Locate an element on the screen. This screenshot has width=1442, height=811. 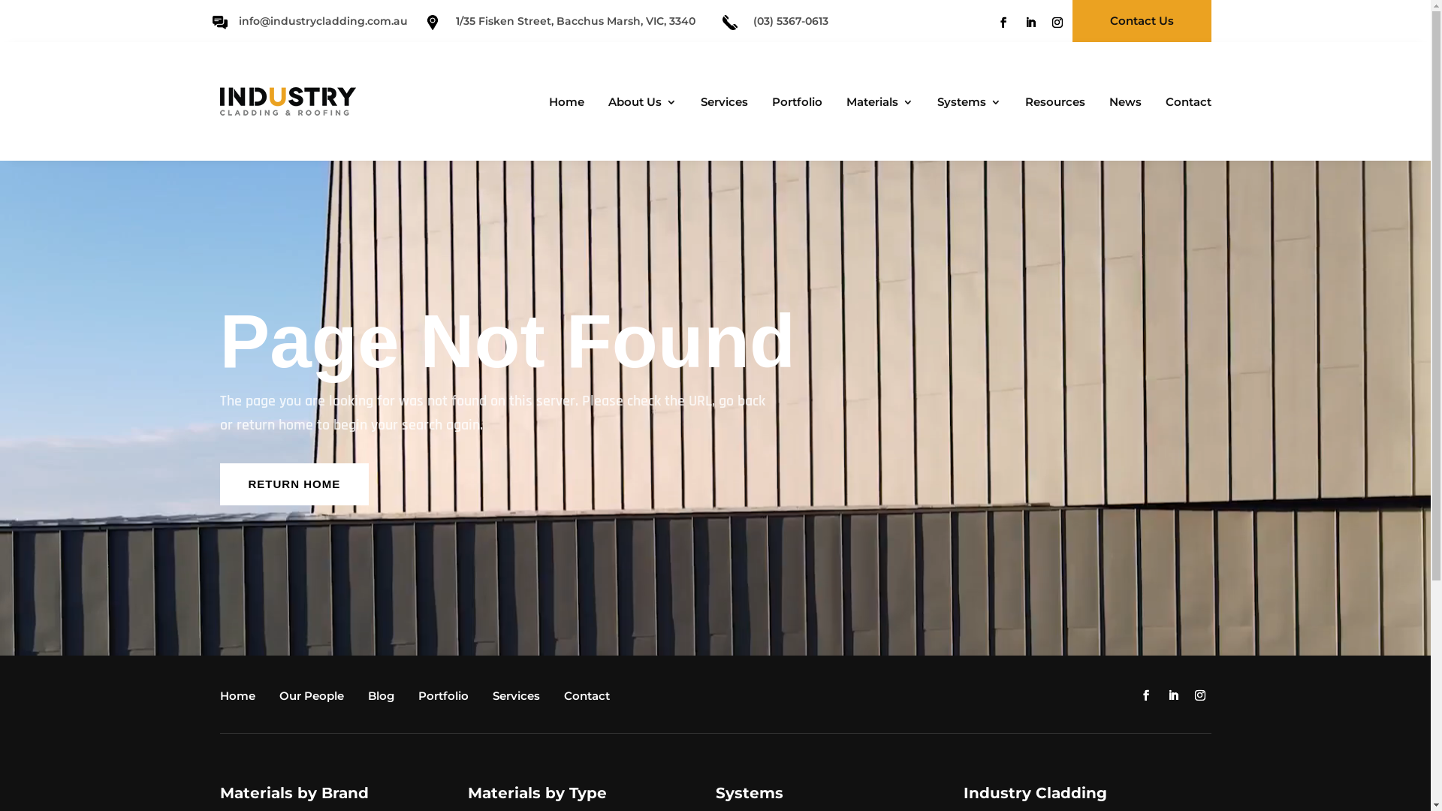
Follow on Instagram is located at coordinates (1200, 695).